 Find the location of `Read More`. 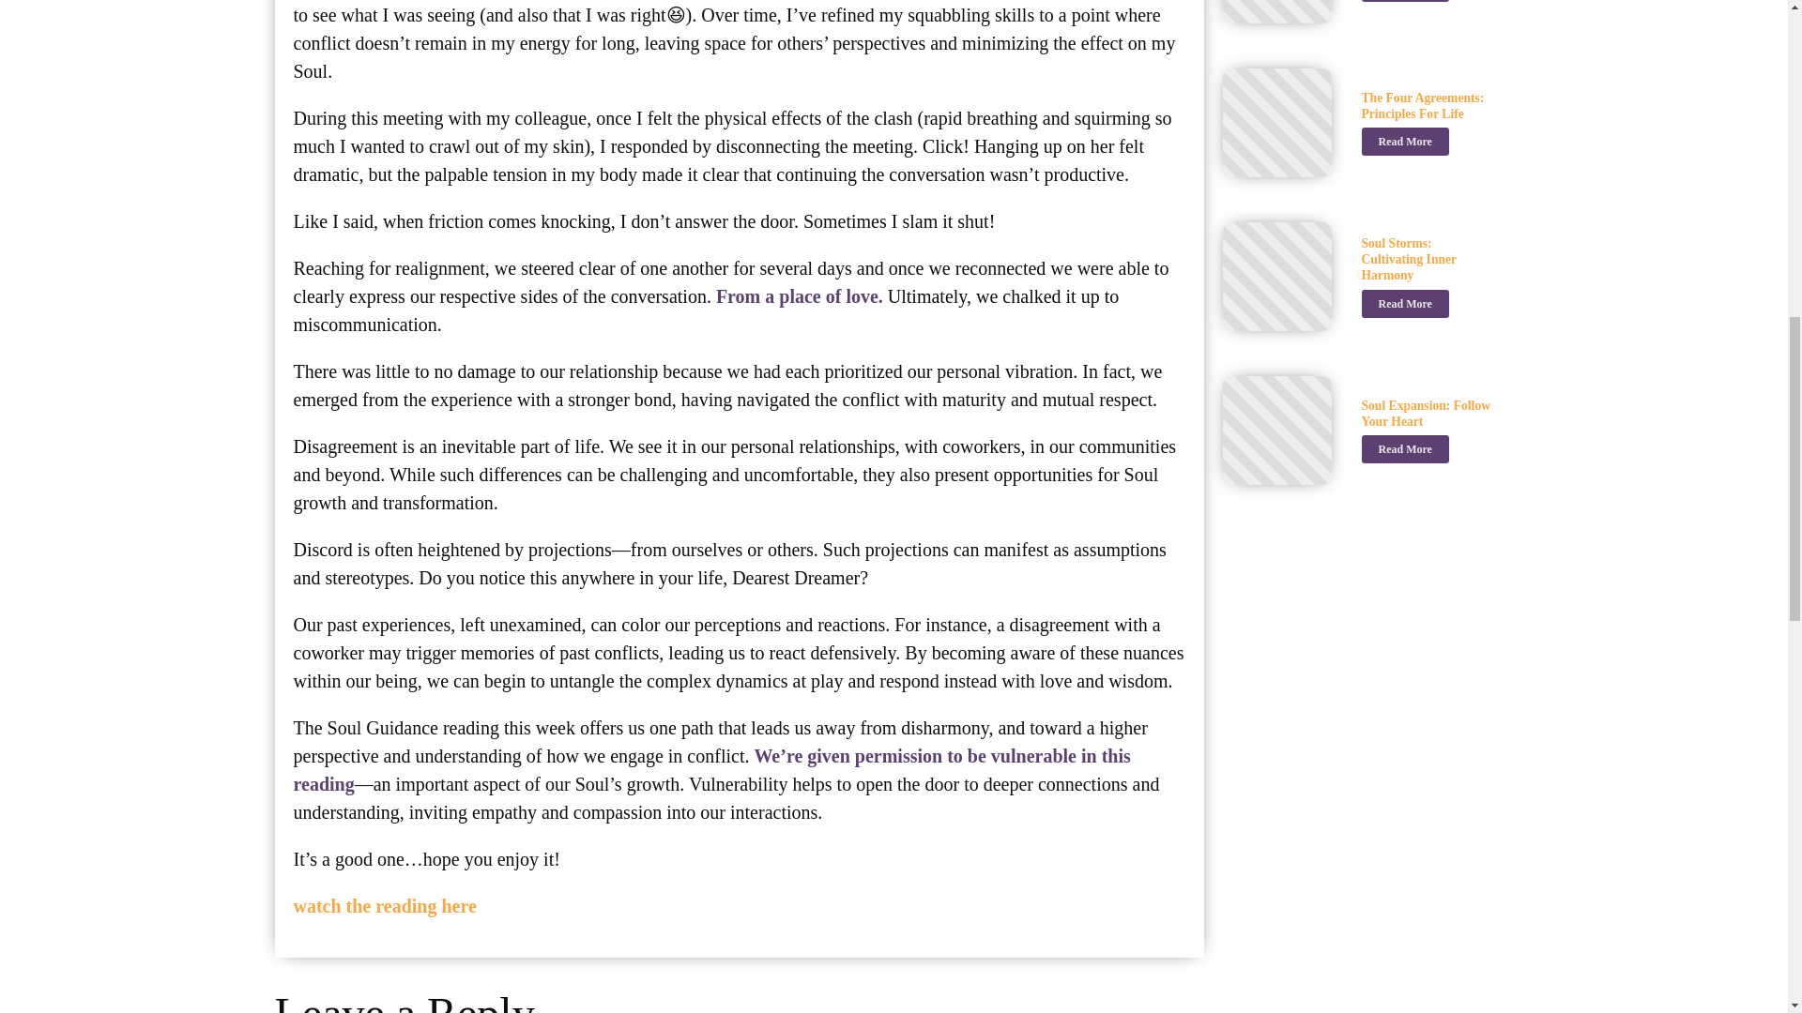

Read More is located at coordinates (1404, 304).